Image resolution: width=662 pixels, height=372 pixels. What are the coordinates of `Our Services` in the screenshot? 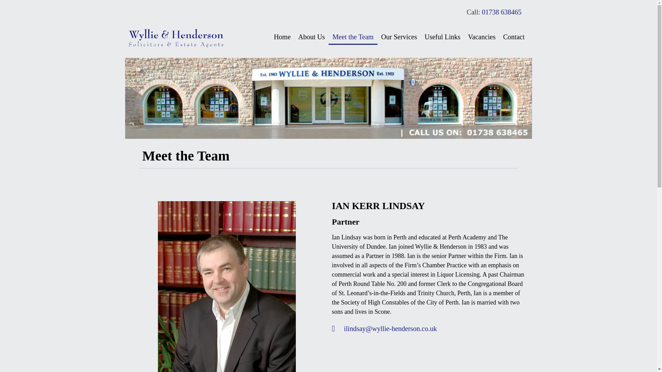 It's located at (399, 37).